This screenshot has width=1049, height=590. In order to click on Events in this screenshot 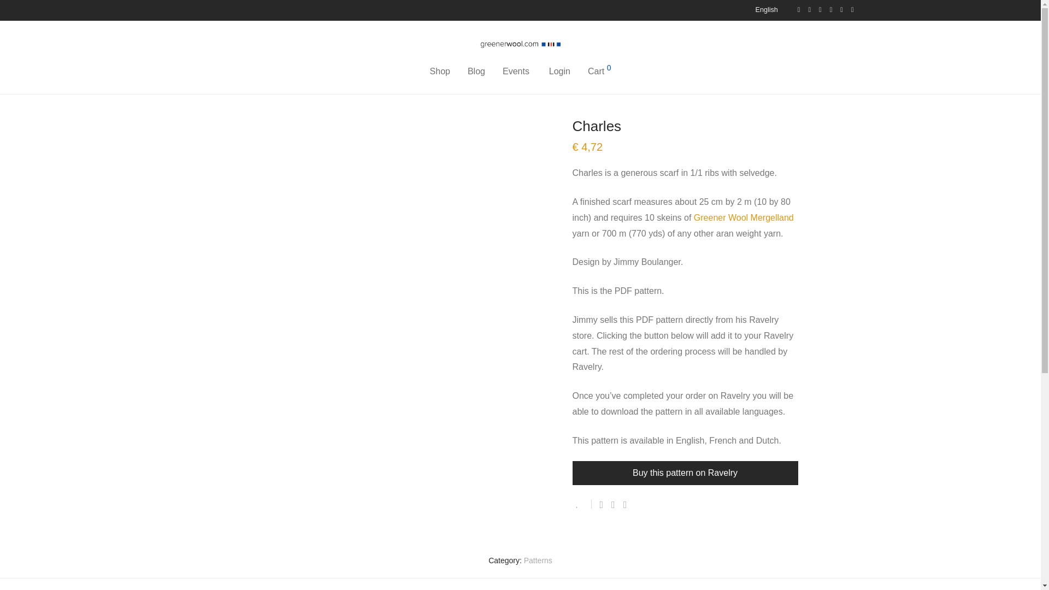, I will do `click(516, 71)`.